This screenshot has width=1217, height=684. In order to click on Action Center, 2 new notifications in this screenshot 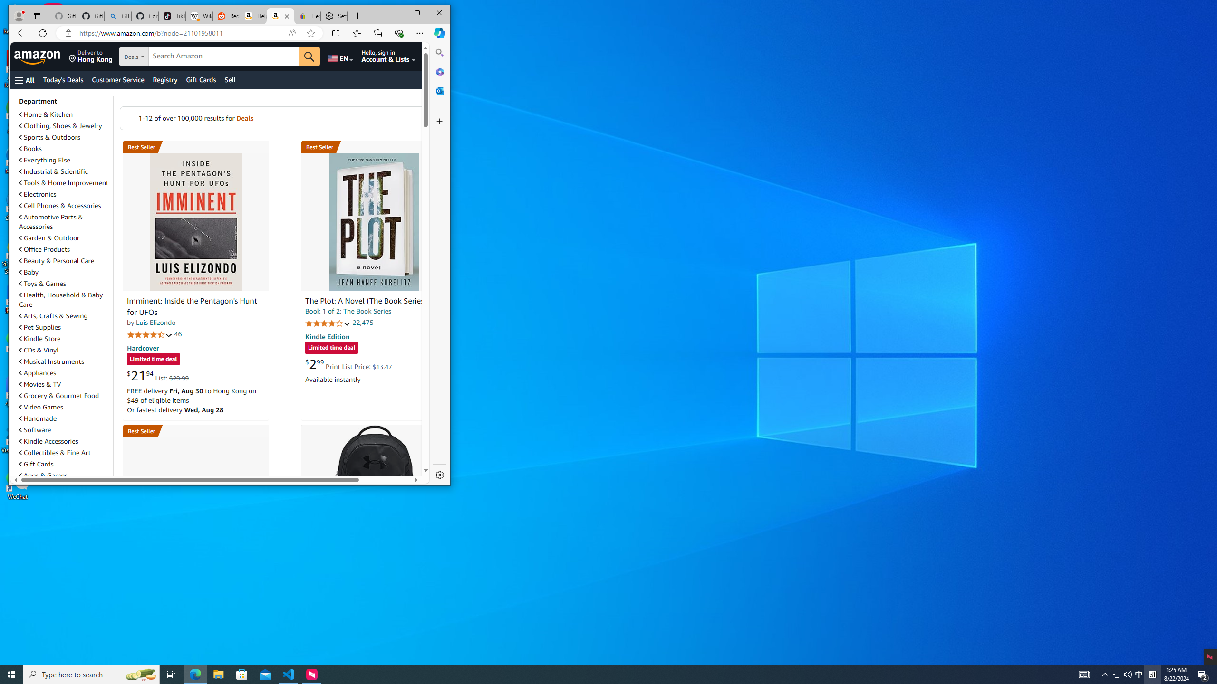, I will do `click(1203, 674)`.